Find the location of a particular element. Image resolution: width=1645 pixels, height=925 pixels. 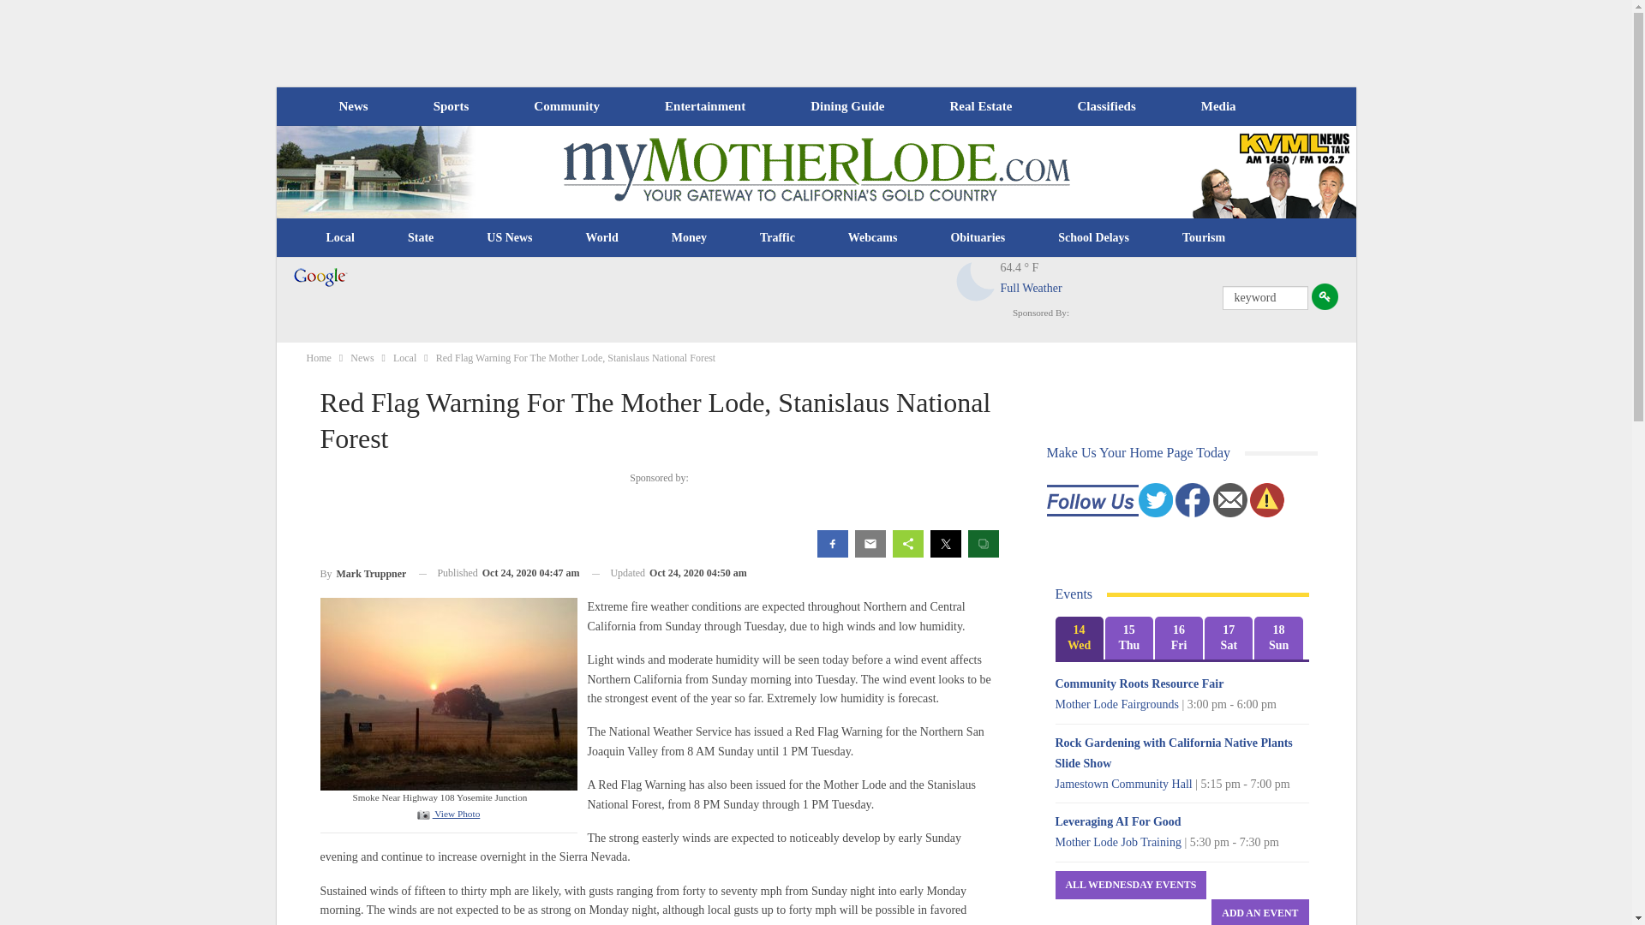

Clear is located at coordinates (976, 281).